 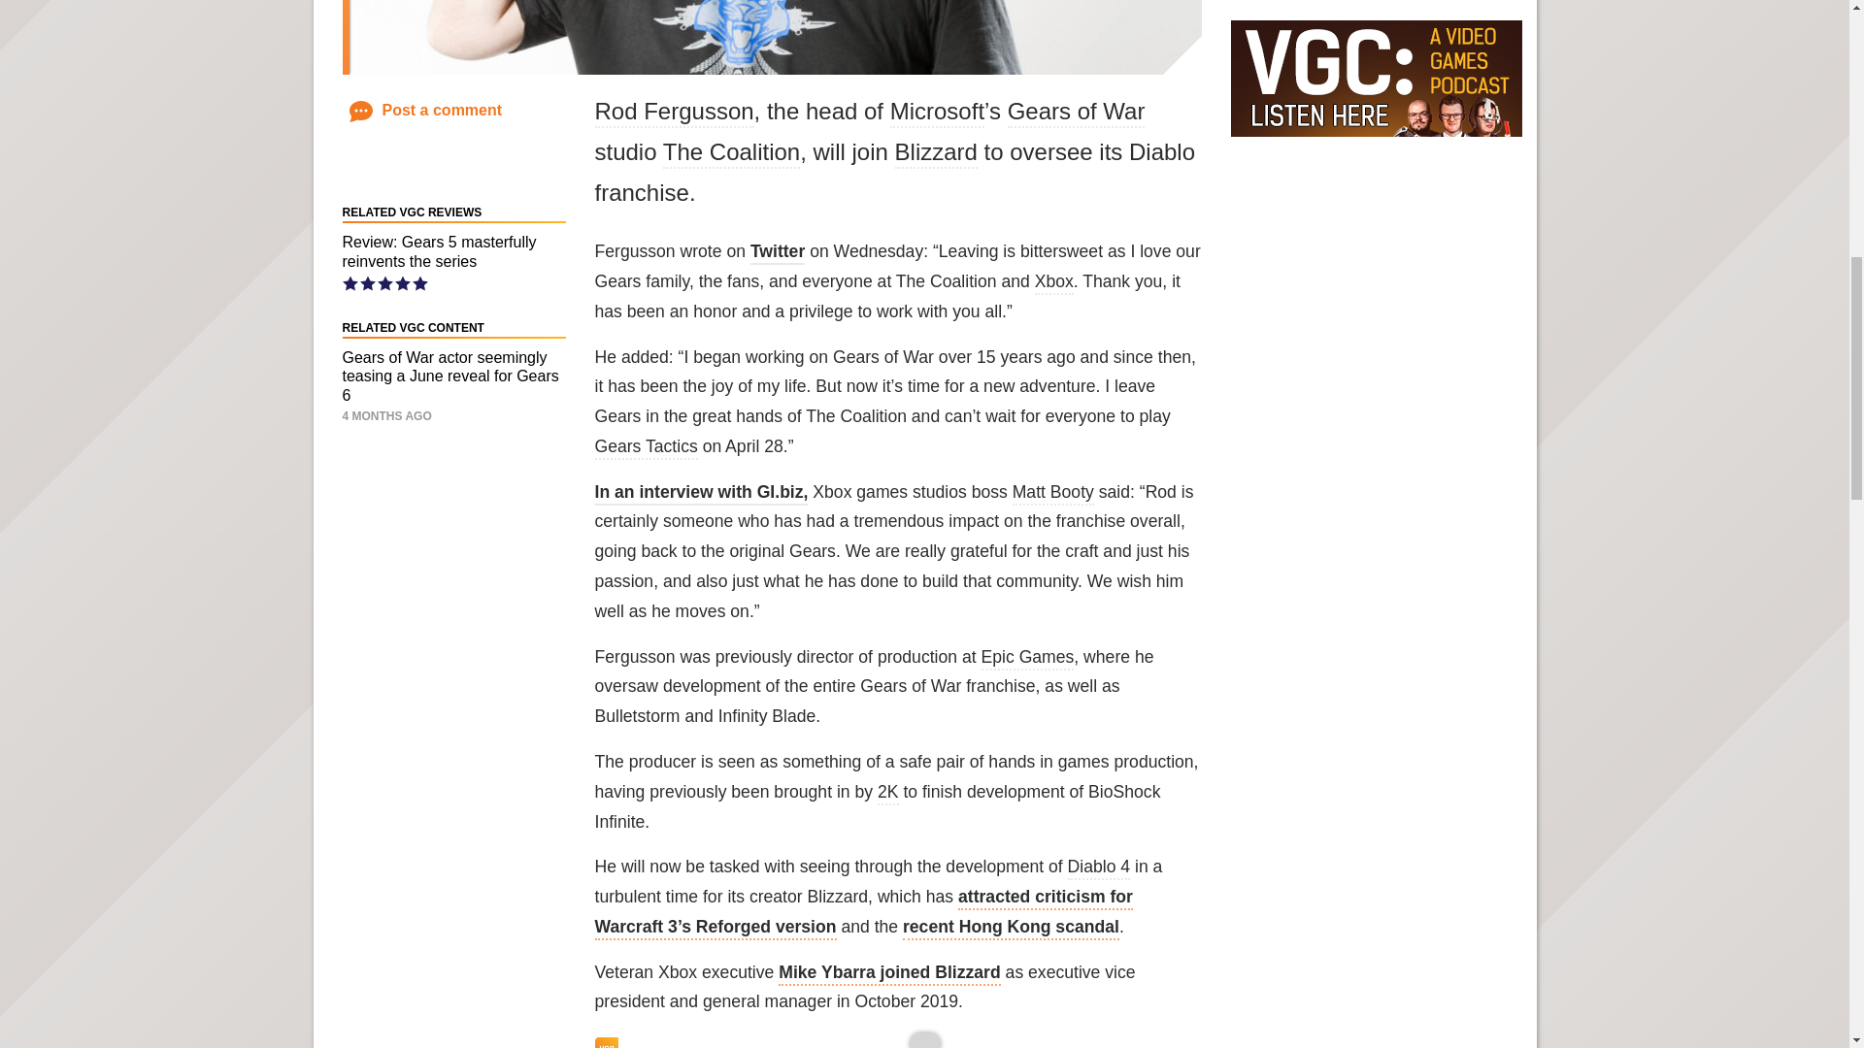 What do you see at coordinates (937, 113) in the screenshot?
I see `Microsoft` at bounding box center [937, 113].